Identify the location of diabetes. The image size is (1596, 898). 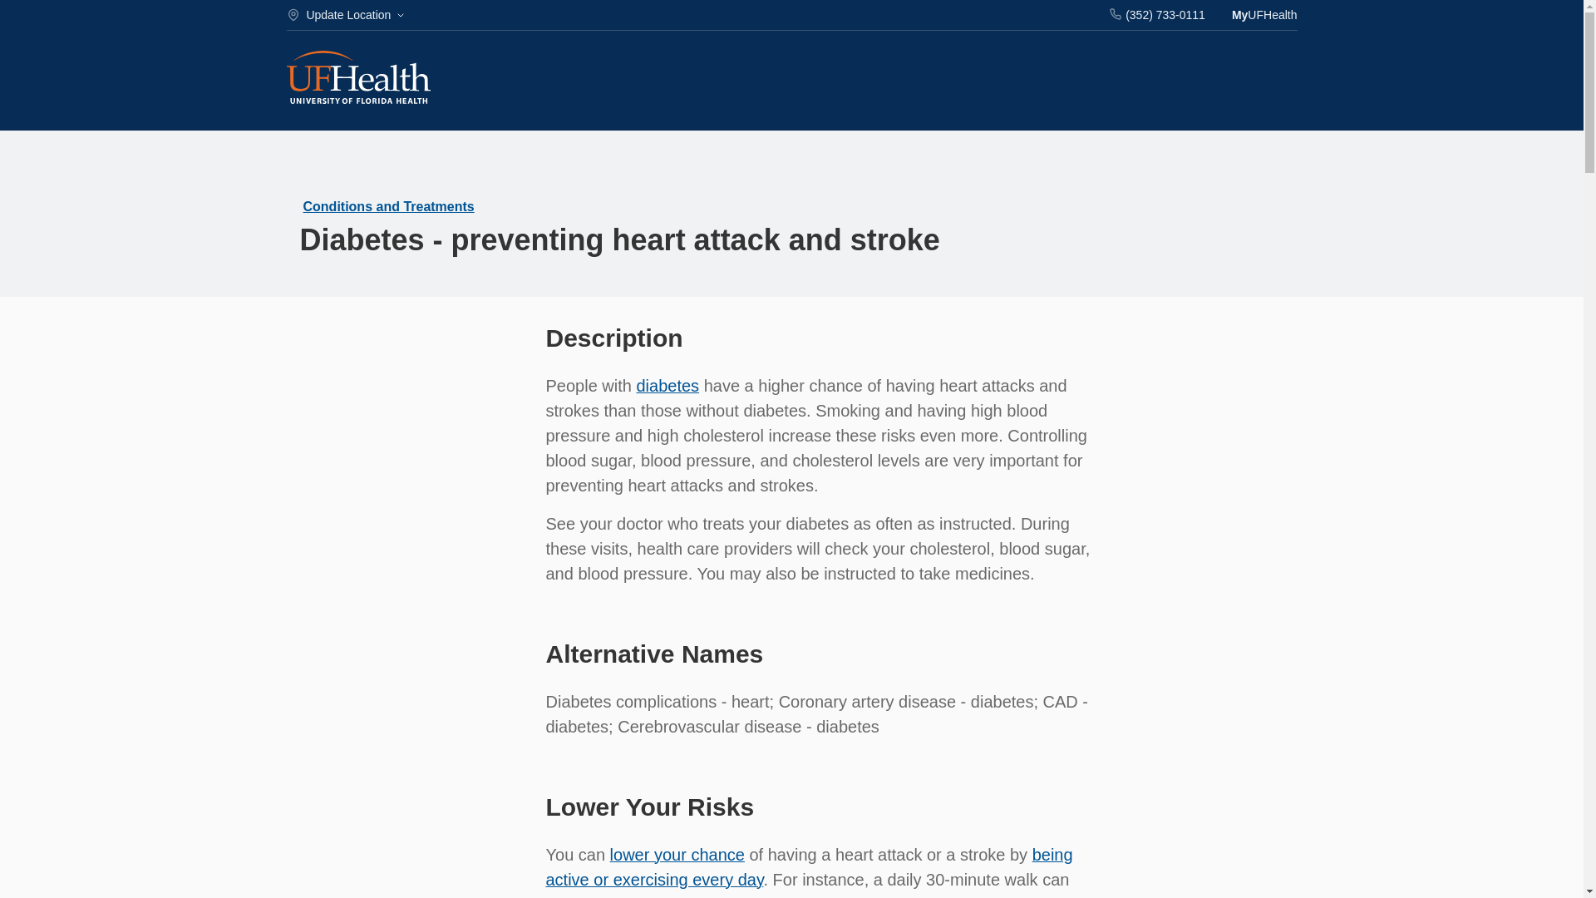
(667, 386).